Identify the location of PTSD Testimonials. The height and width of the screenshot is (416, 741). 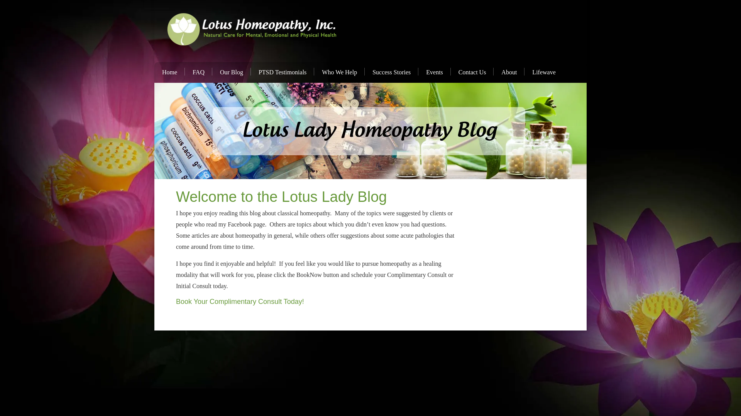
(283, 72).